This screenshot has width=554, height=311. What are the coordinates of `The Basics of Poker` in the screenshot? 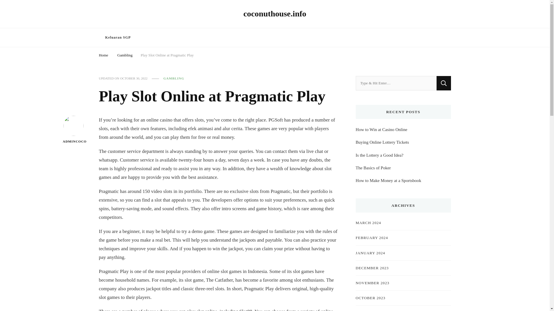 It's located at (373, 168).